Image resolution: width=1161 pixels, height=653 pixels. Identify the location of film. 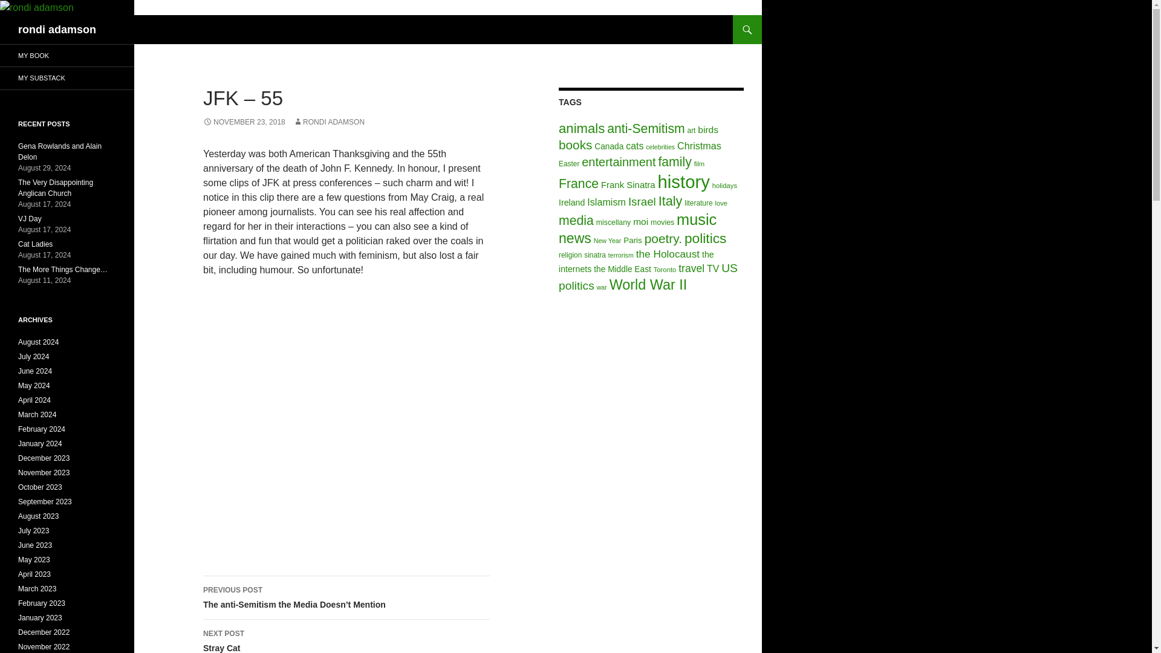
(699, 163).